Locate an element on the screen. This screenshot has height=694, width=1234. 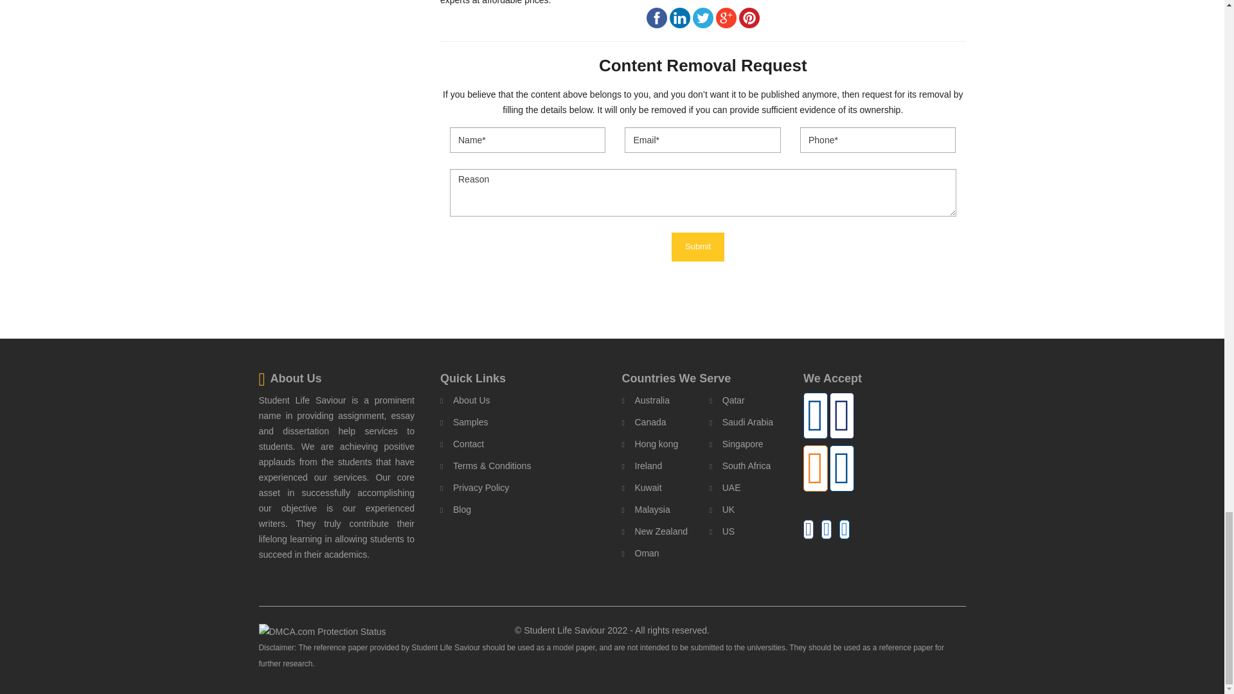
Samples is located at coordinates (464, 422).